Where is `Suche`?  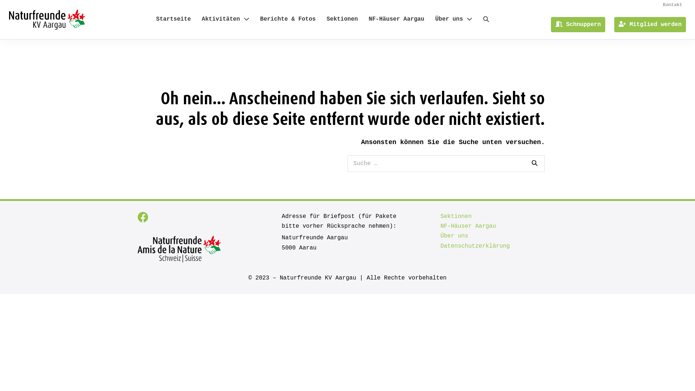 Suche is located at coordinates (535, 164).